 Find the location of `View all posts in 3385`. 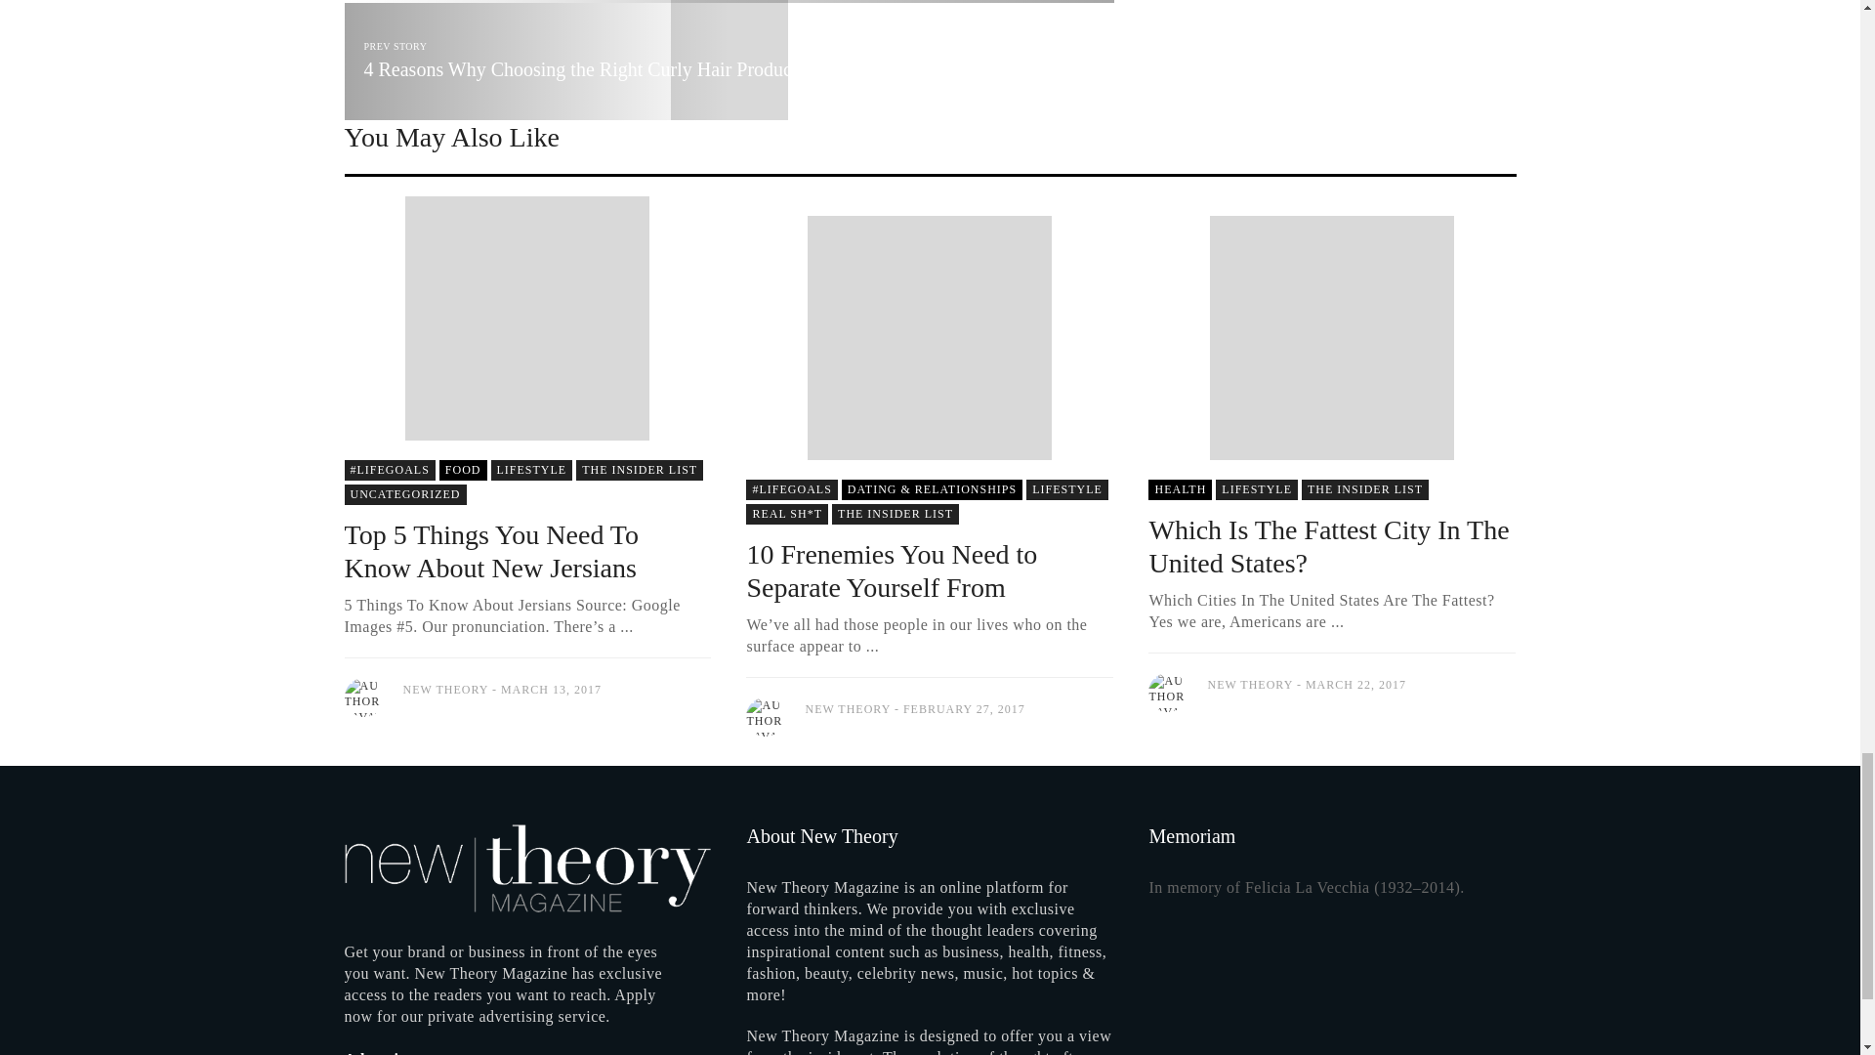

View all posts in 3385 is located at coordinates (532, 470).